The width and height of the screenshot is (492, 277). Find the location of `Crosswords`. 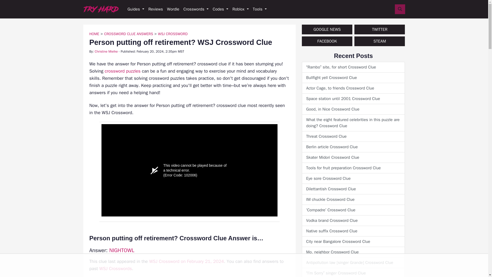

Crosswords is located at coordinates (196, 9).